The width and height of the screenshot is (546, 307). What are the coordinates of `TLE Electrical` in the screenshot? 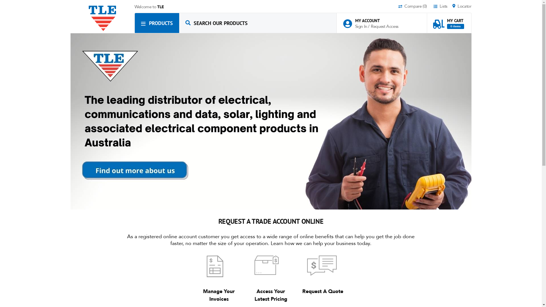 It's located at (103, 18).